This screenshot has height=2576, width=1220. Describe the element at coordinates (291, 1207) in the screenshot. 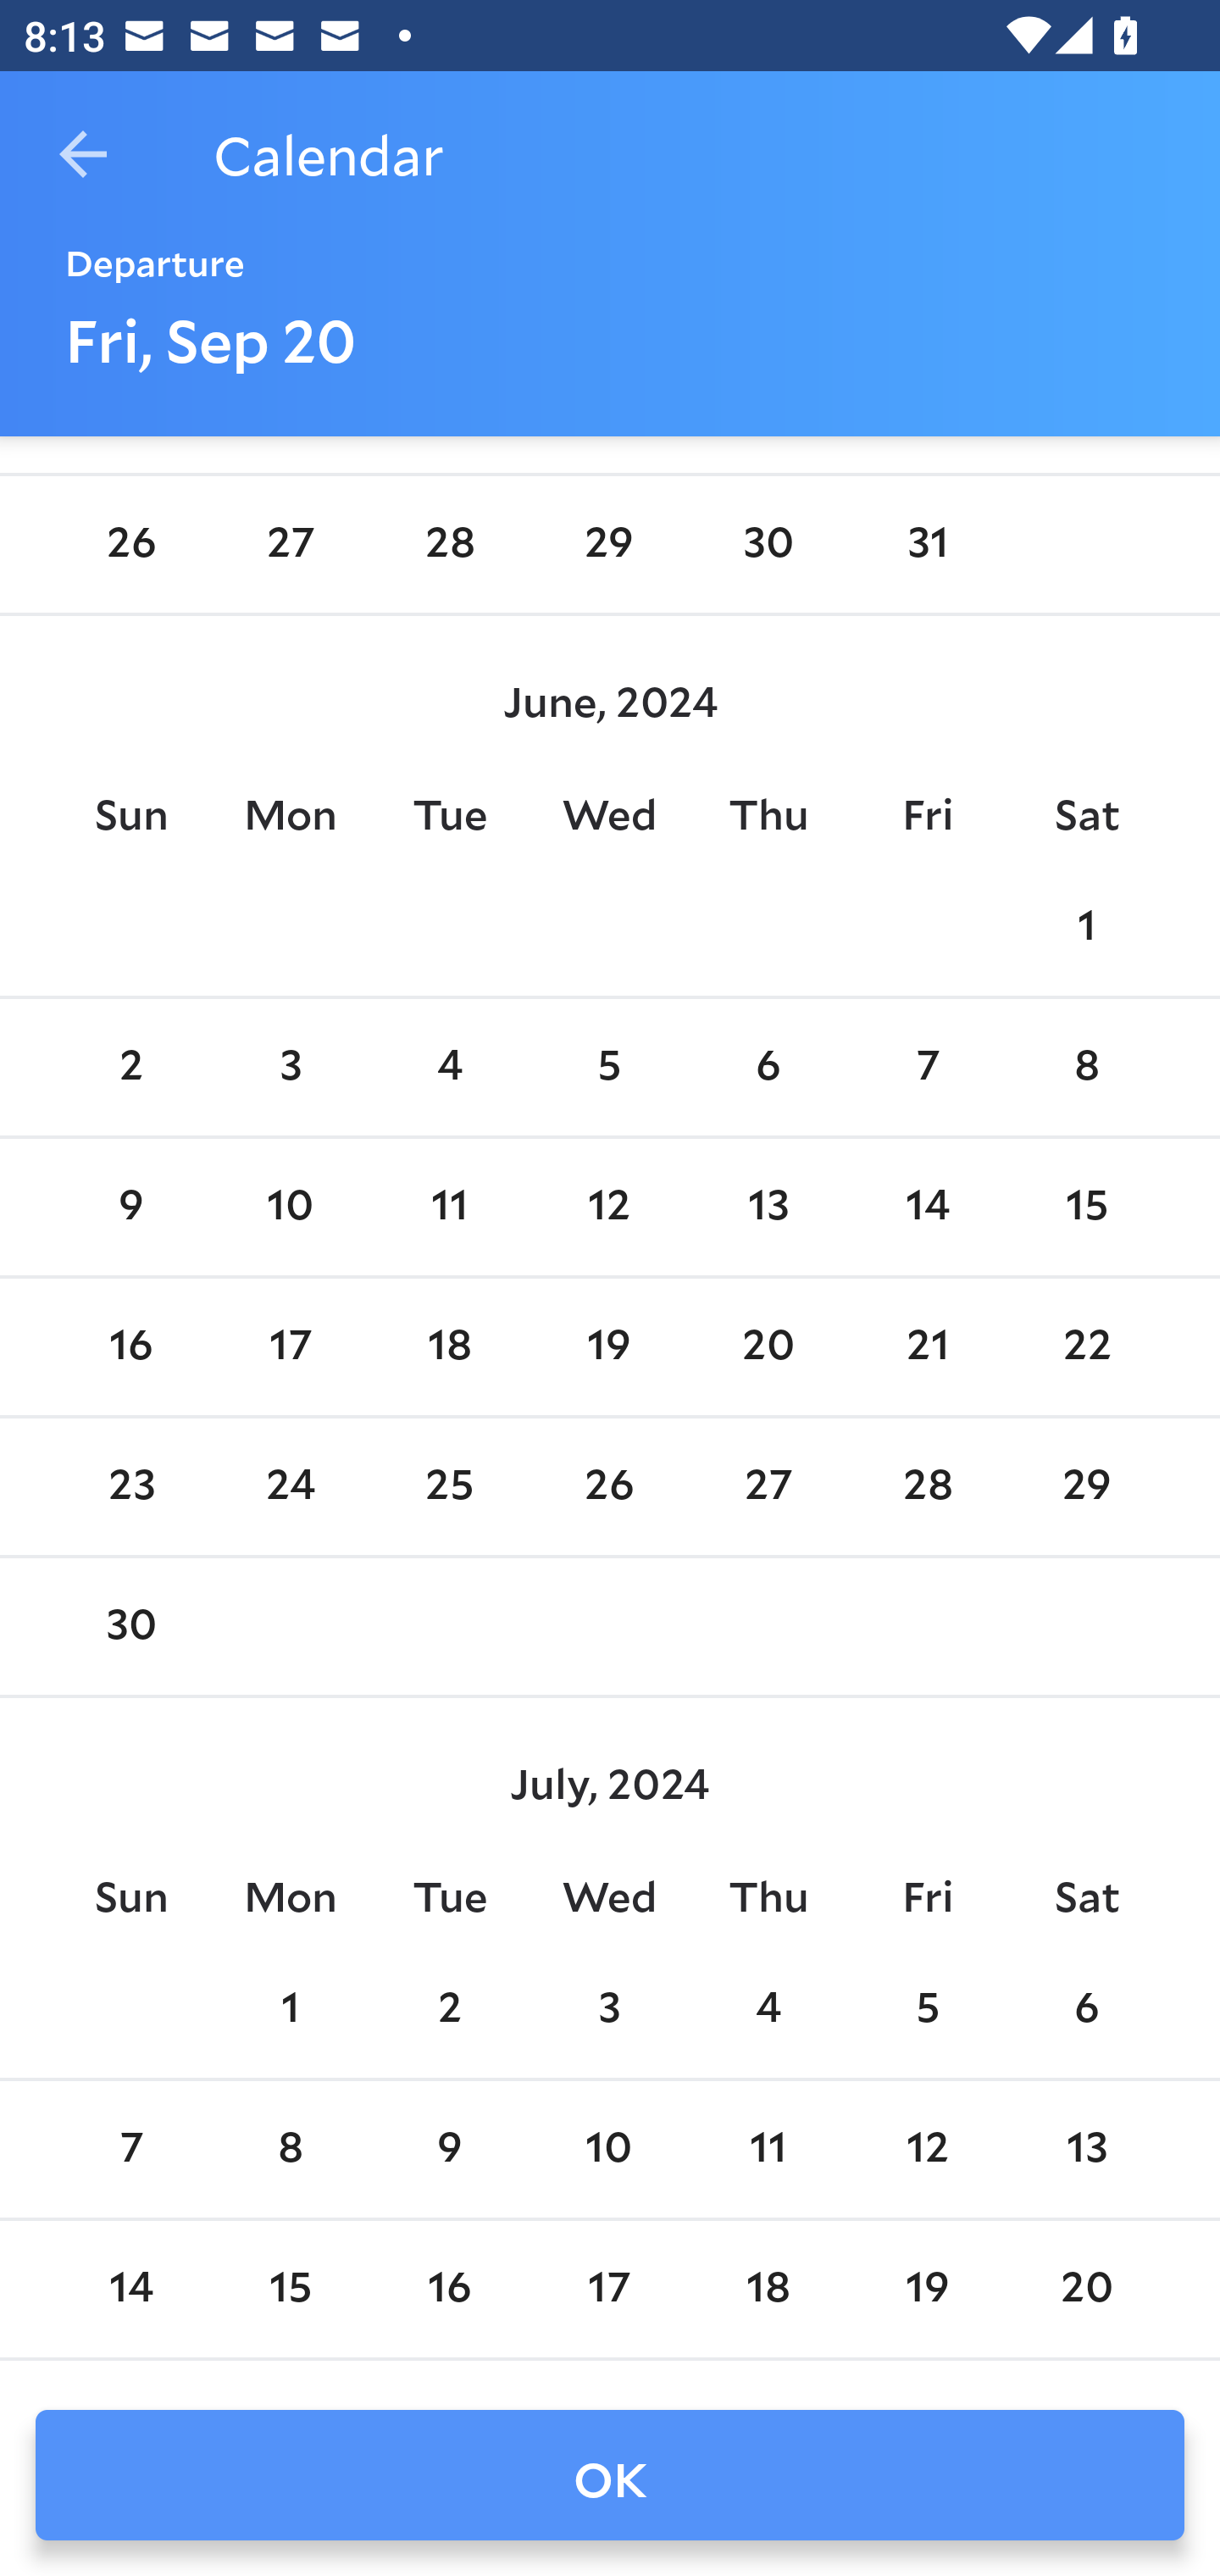

I see `10` at that location.